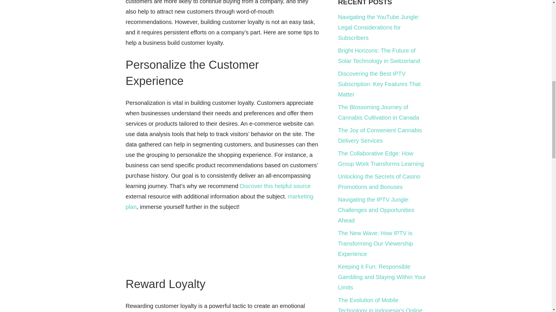 Image resolution: width=556 pixels, height=312 pixels. Describe the element at coordinates (275, 186) in the screenshot. I see `Discover this helpful source` at that location.